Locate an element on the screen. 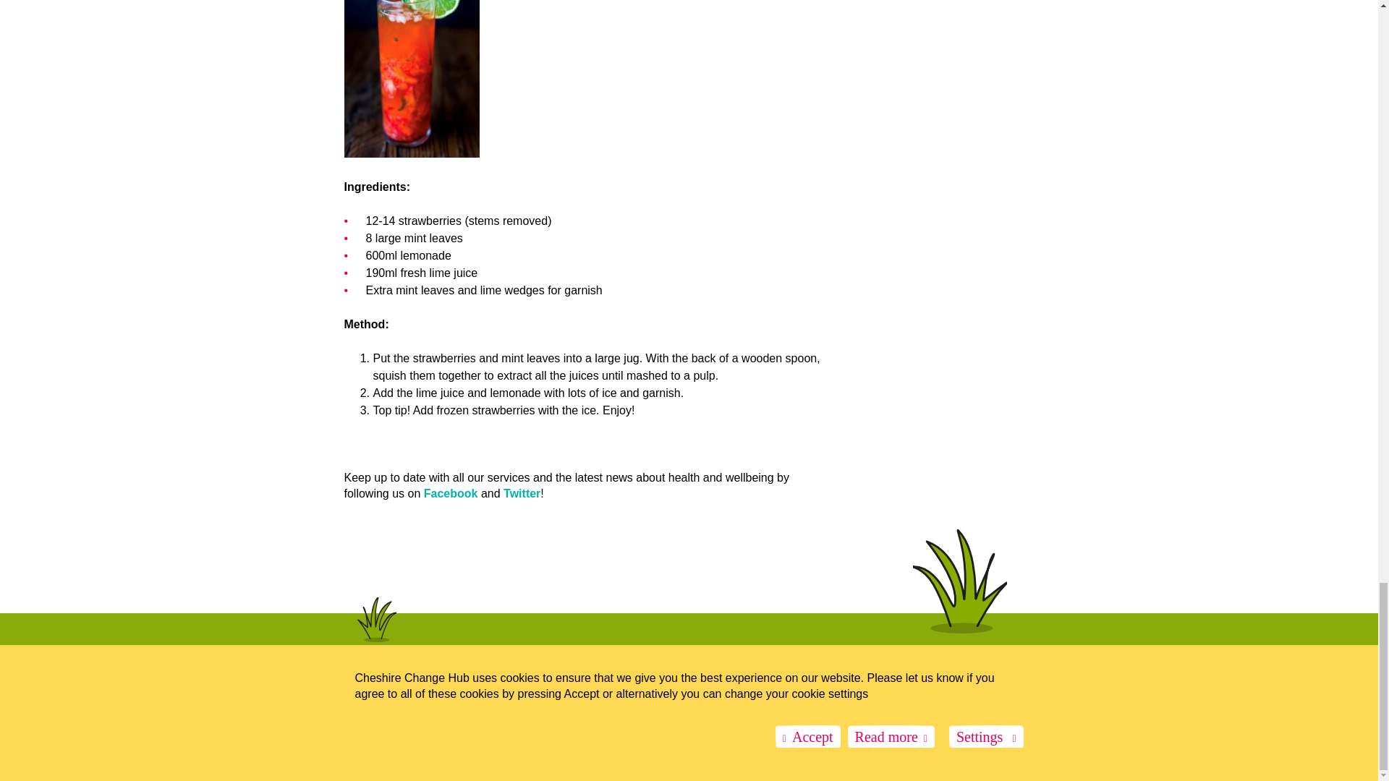 The width and height of the screenshot is (1389, 781). Twitter is located at coordinates (521, 493).